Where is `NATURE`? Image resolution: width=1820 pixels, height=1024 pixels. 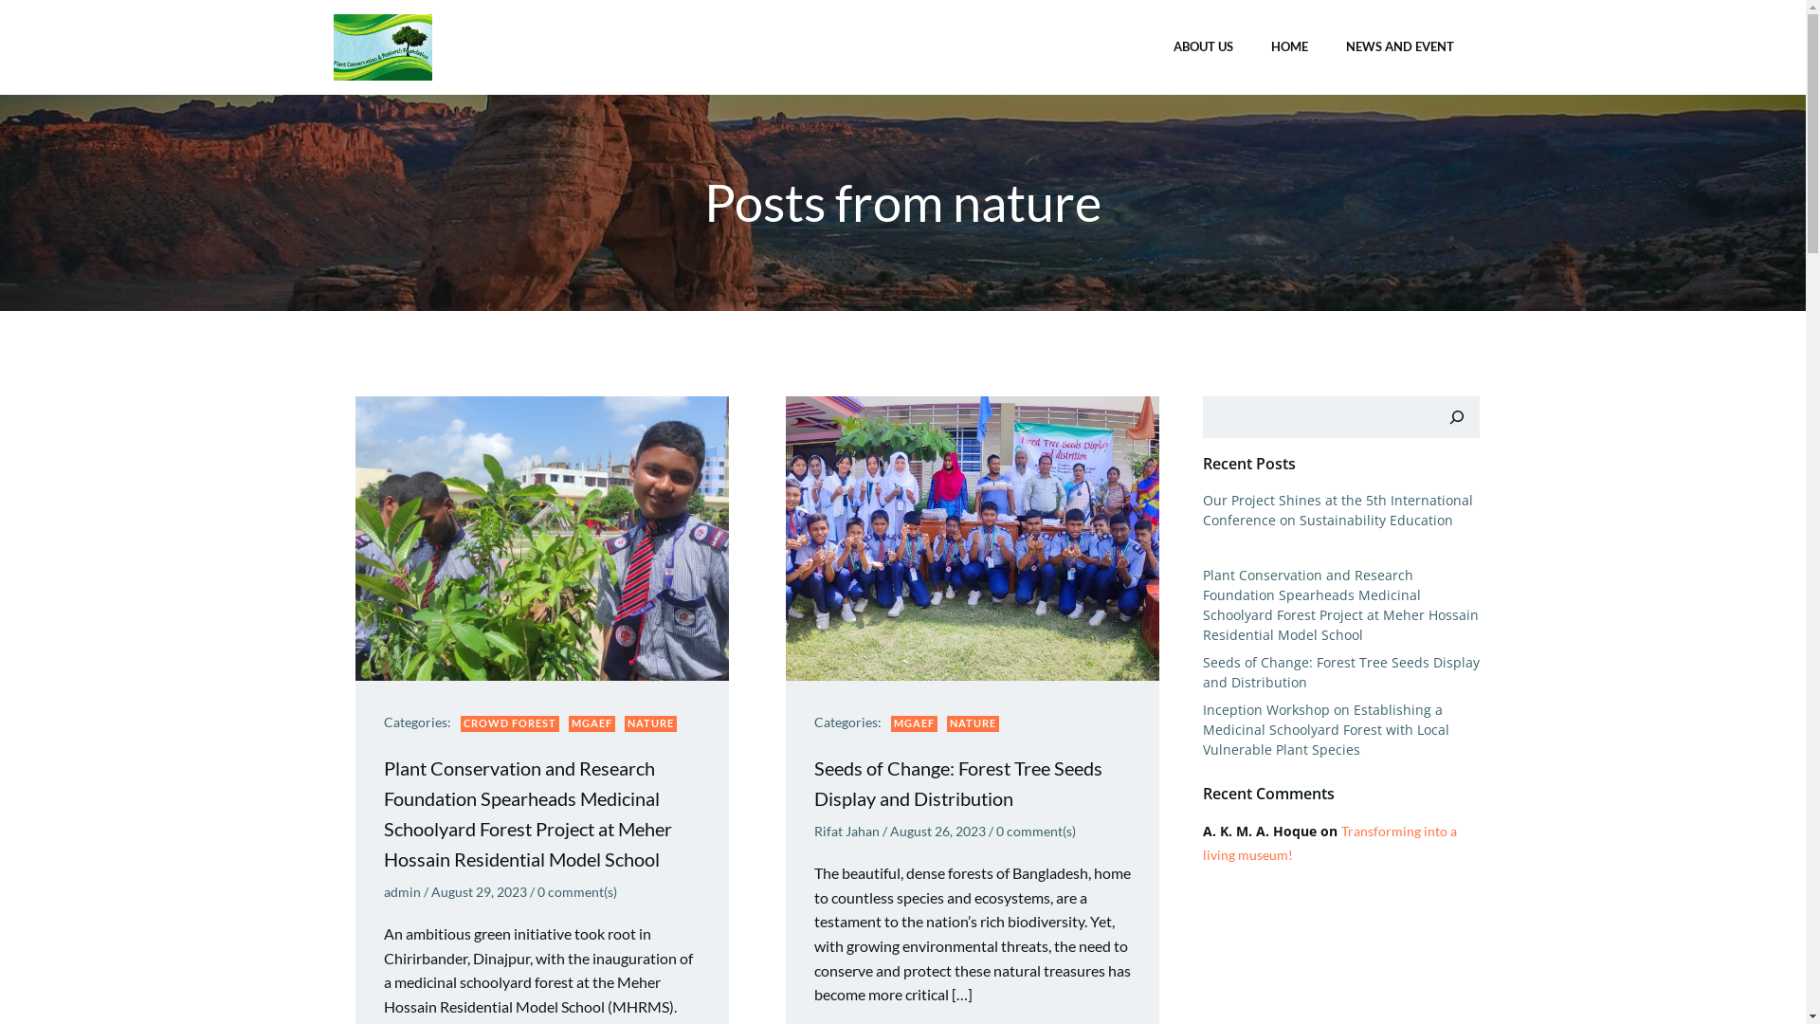 NATURE is located at coordinates (973, 724).